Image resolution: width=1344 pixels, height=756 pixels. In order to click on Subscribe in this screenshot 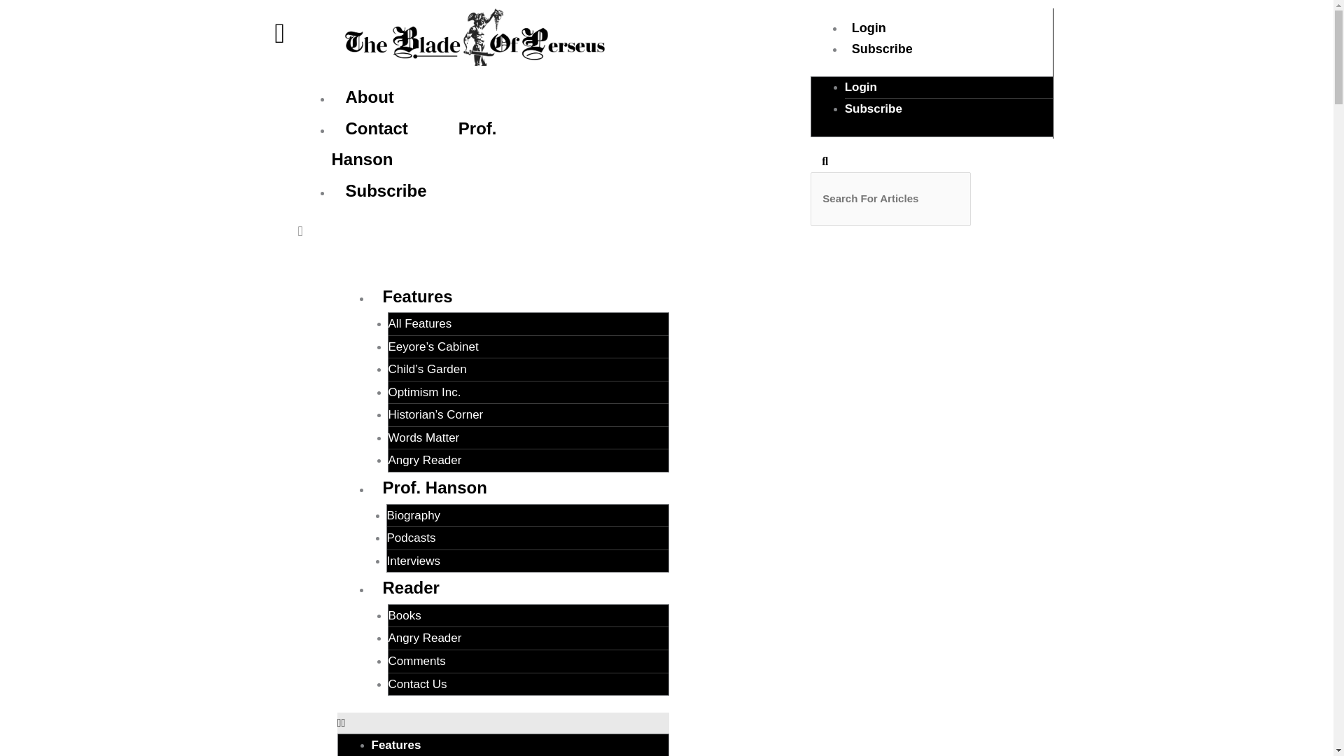, I will do `click(874, 108)`.